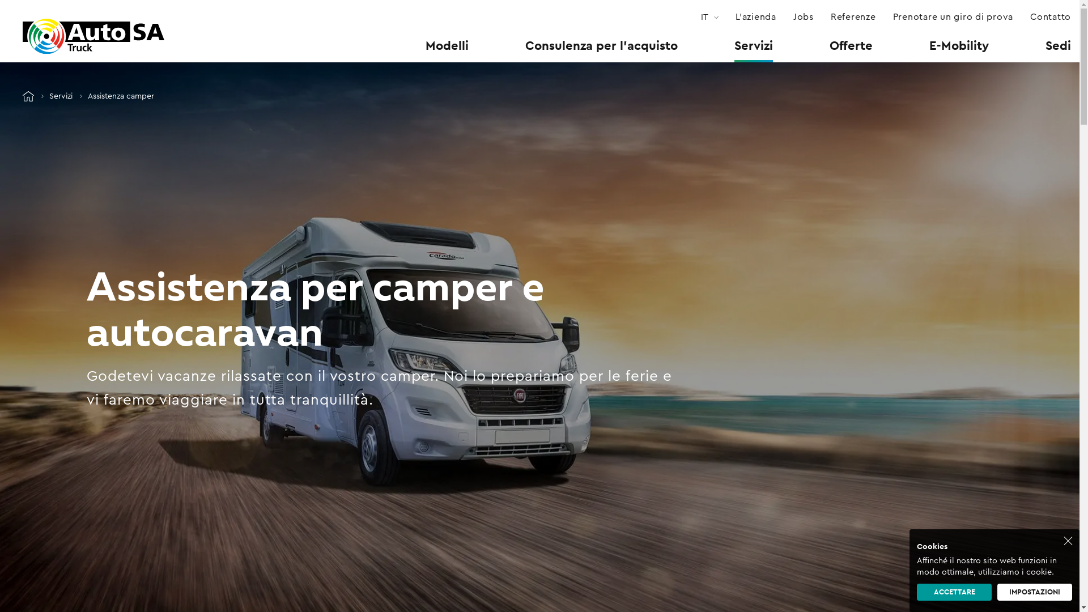 The height and width of the screenshot is (612, 1088). I want to click on Servizi, so click(754, 45).